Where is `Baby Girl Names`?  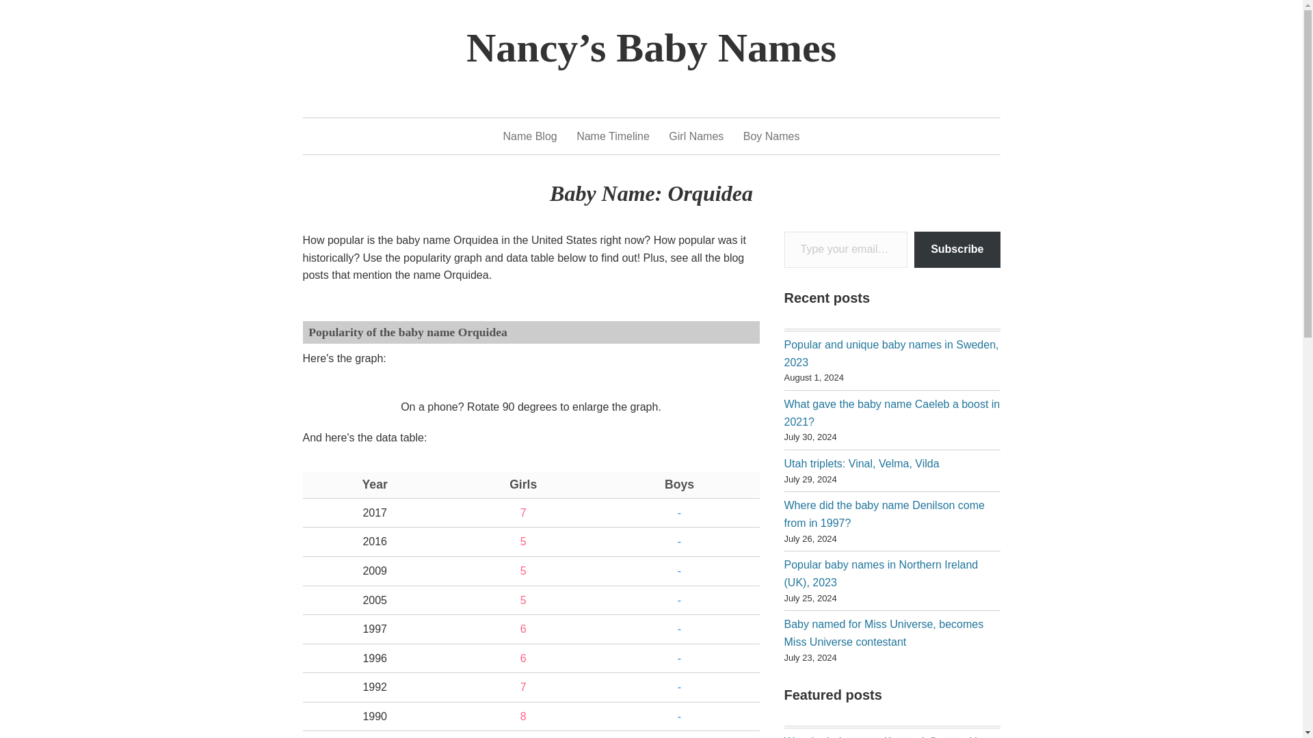 Baby Girl Names is located at coordinates (695, 136).